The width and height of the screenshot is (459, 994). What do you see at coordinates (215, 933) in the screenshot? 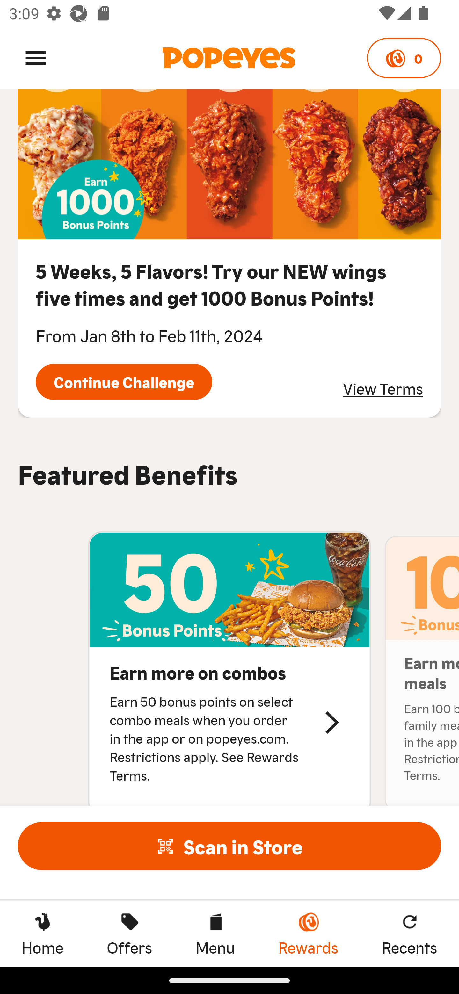
I see `Menu Menu Menu` at bounding box center [215, 933].